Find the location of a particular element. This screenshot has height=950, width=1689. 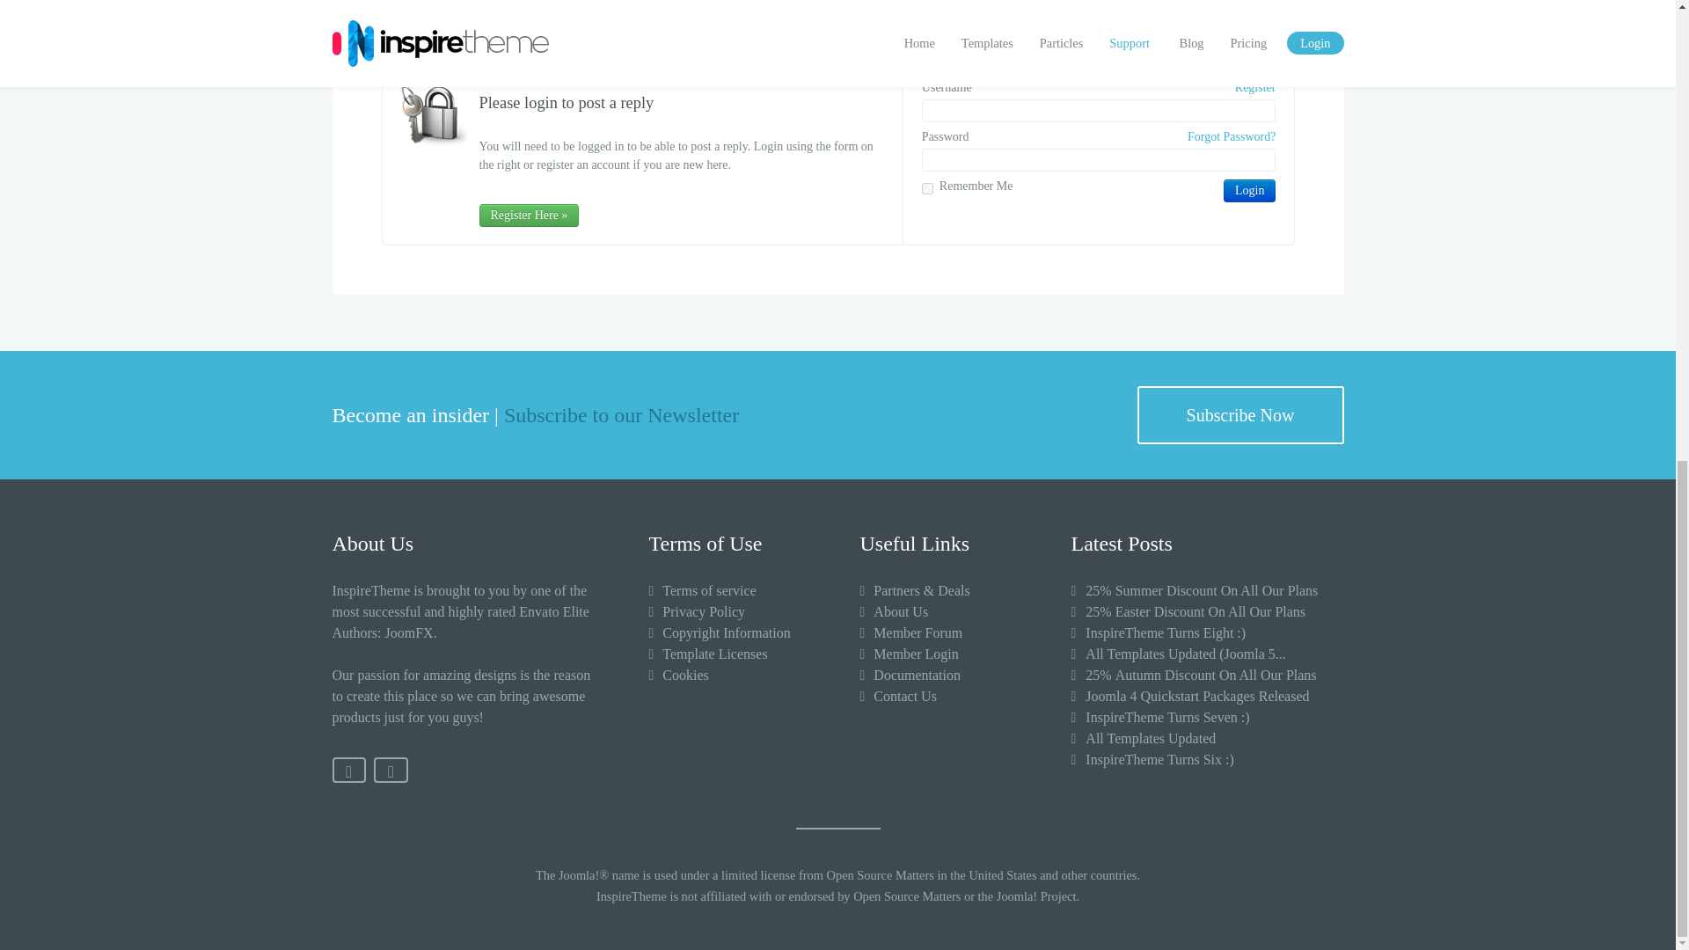

Login is located at coordinates (1249, 191).